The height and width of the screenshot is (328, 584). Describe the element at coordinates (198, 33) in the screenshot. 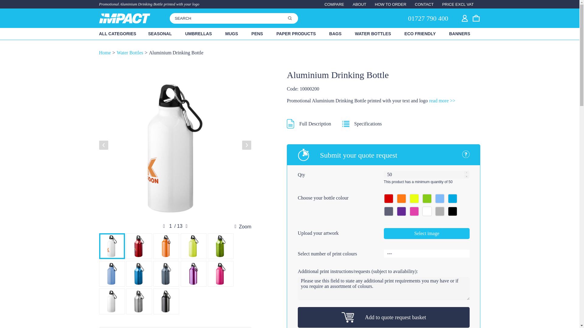

I see `UMBRELLAS` at that location.